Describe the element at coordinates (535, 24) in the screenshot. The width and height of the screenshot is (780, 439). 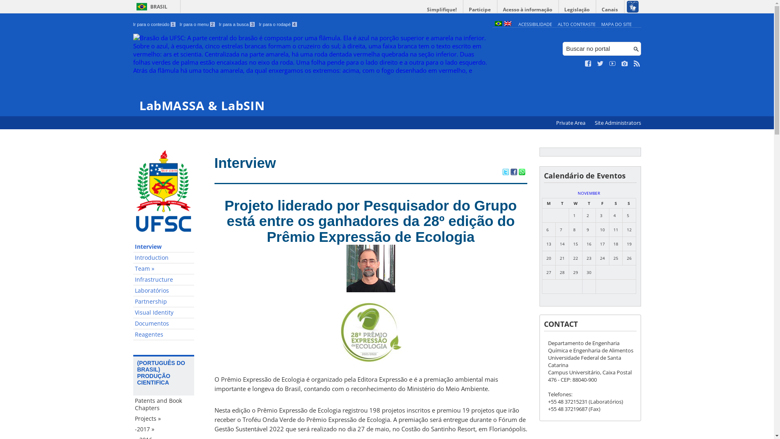
I see `ACESSIBILIDADE` at that location.